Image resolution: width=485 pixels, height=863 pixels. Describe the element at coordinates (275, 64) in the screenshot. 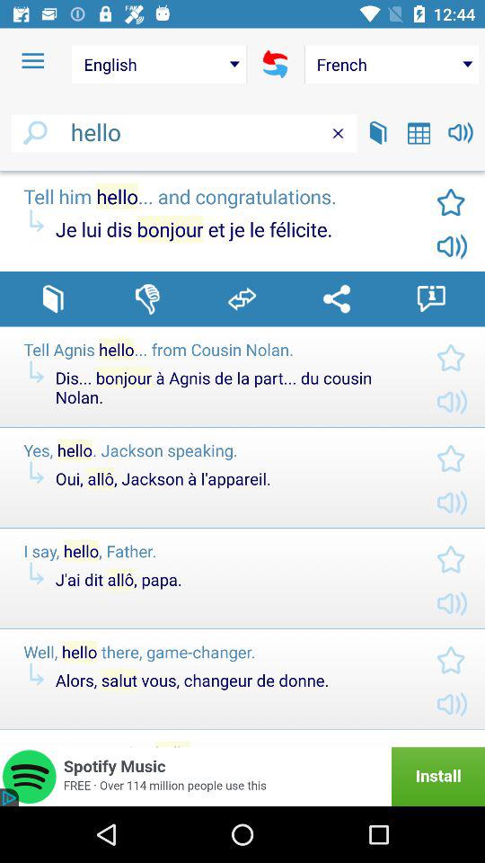

I see `translate` at that location.